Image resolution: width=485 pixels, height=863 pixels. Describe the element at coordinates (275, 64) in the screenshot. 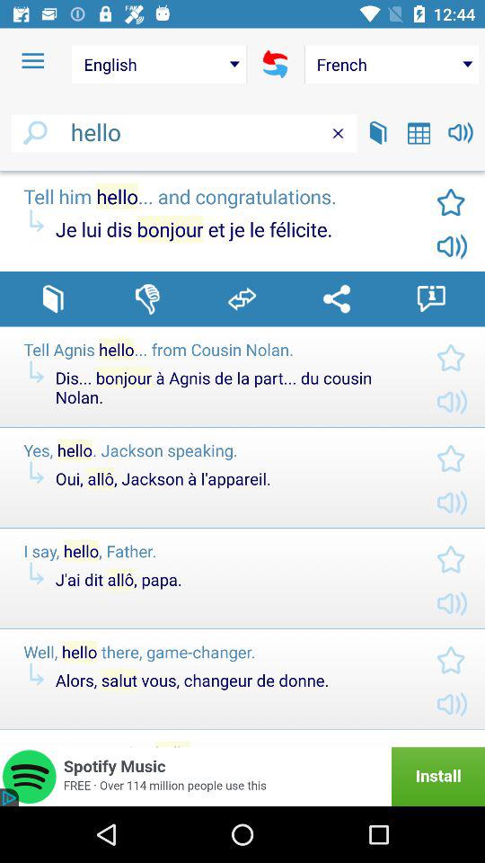

I see `translate` at that location.